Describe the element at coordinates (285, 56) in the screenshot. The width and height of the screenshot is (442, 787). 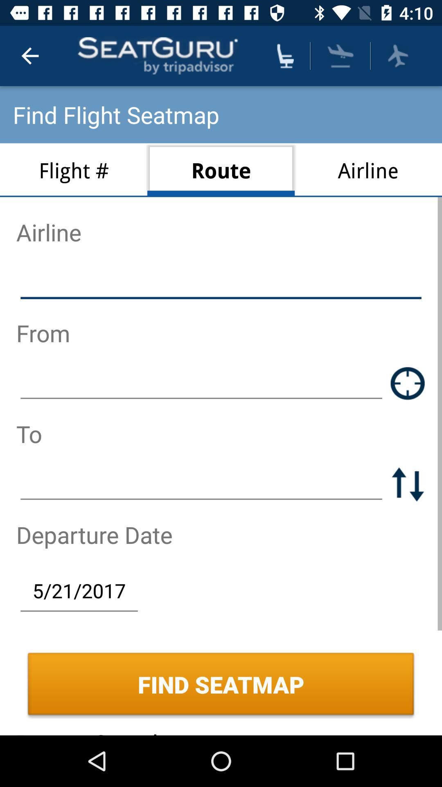
I see `find seat` at that location.